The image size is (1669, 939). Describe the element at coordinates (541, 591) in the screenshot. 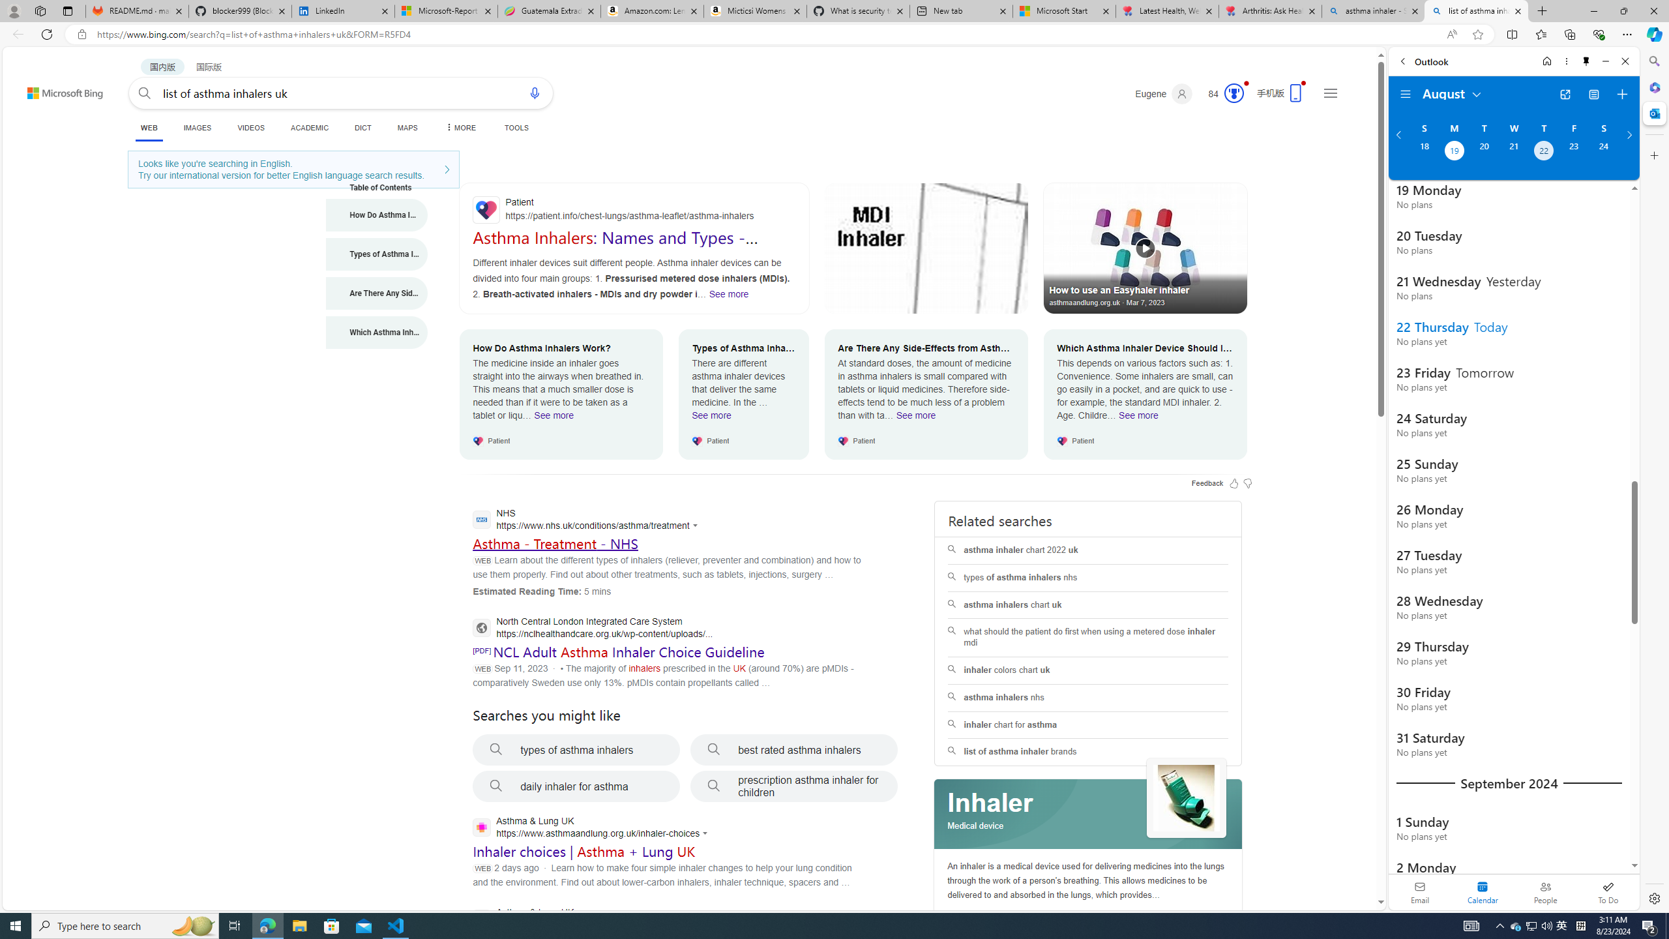

I see `Estimated Reading Time: 5 mins` at that location.